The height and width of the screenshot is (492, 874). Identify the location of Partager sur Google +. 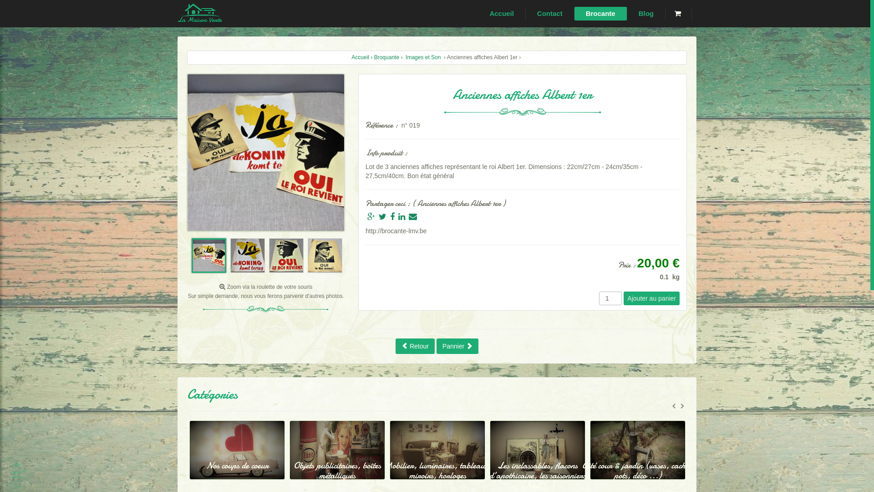
(371, 217).